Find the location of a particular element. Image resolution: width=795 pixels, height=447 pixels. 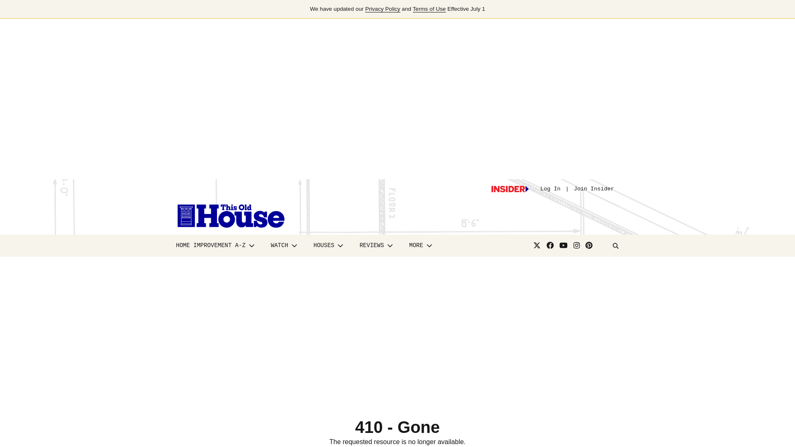

Log in or sign up is located at coordinates (510, 189).